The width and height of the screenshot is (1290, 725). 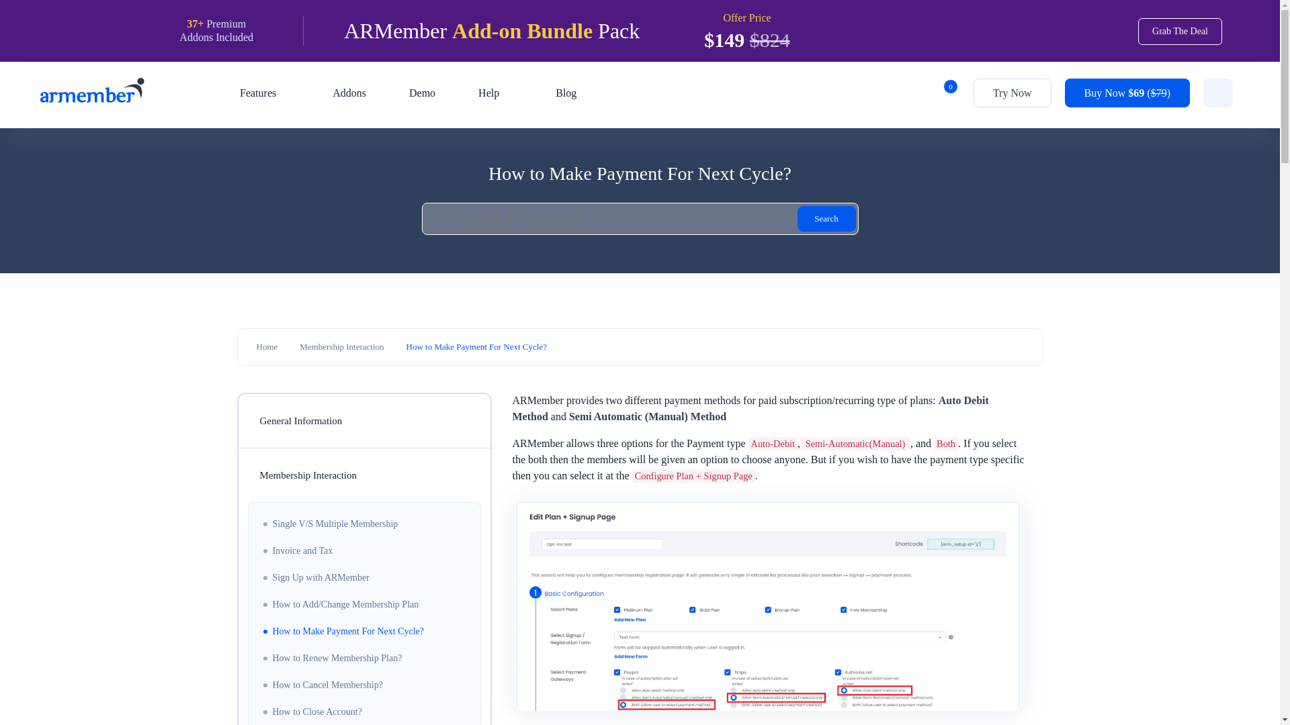 What do you see at coordinates (1012, 93) in the screenshot?
I see `Try Now` at bounding box center [1012, 93].